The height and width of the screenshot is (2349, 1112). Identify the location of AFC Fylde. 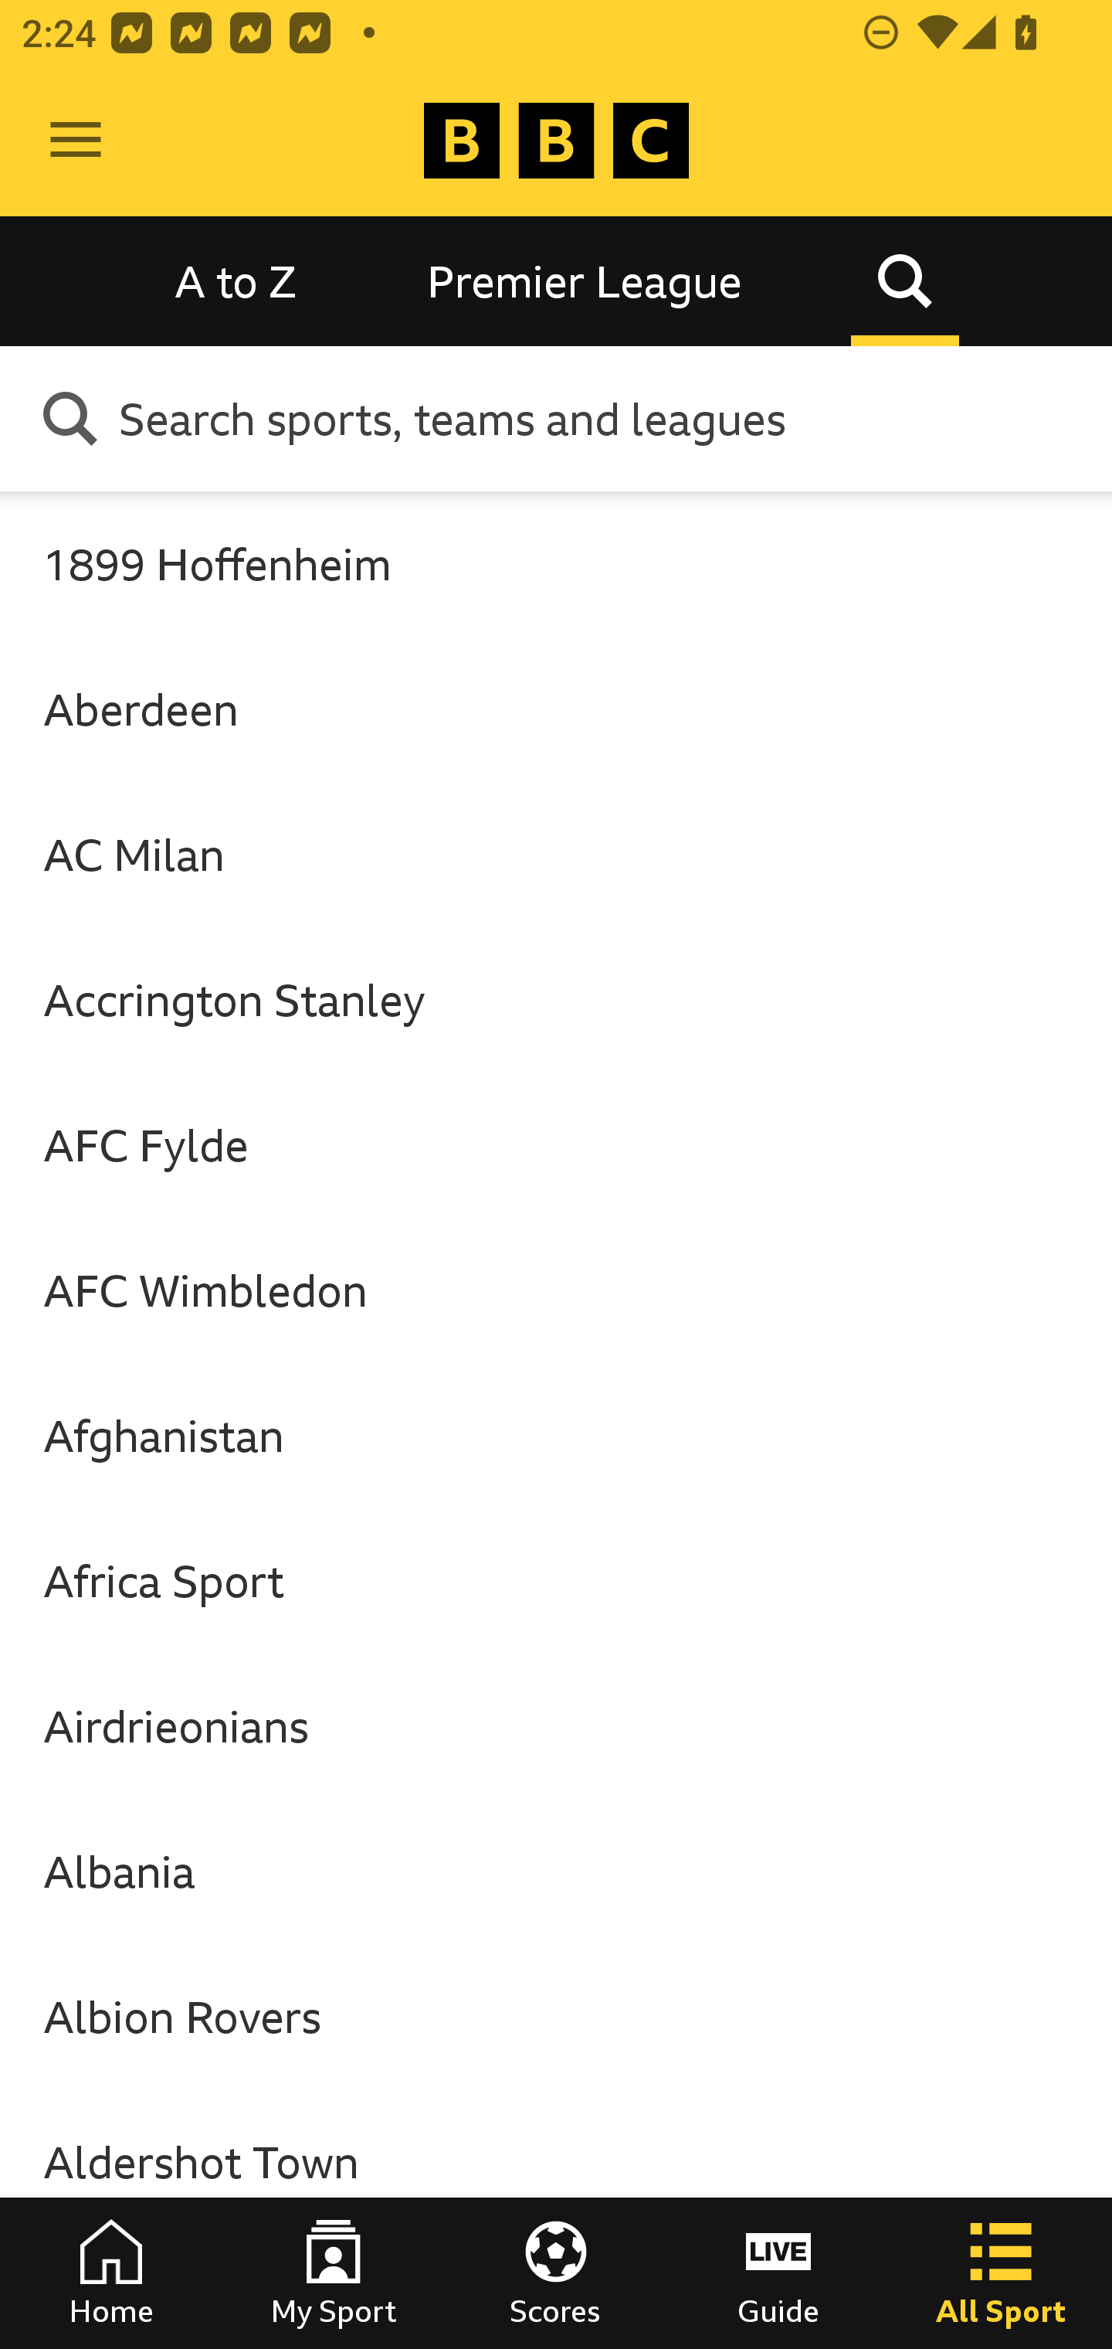
(556, 1145).